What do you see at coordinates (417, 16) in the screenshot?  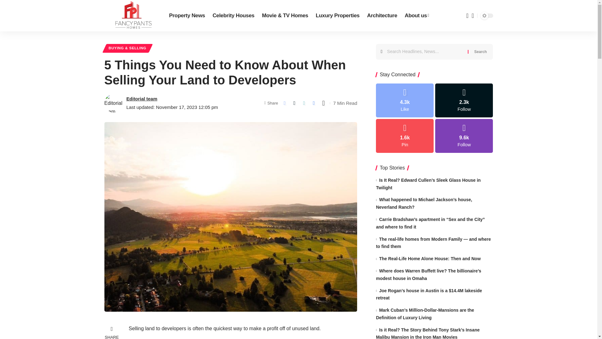 I see `About us` at bounding box center [417, 16].